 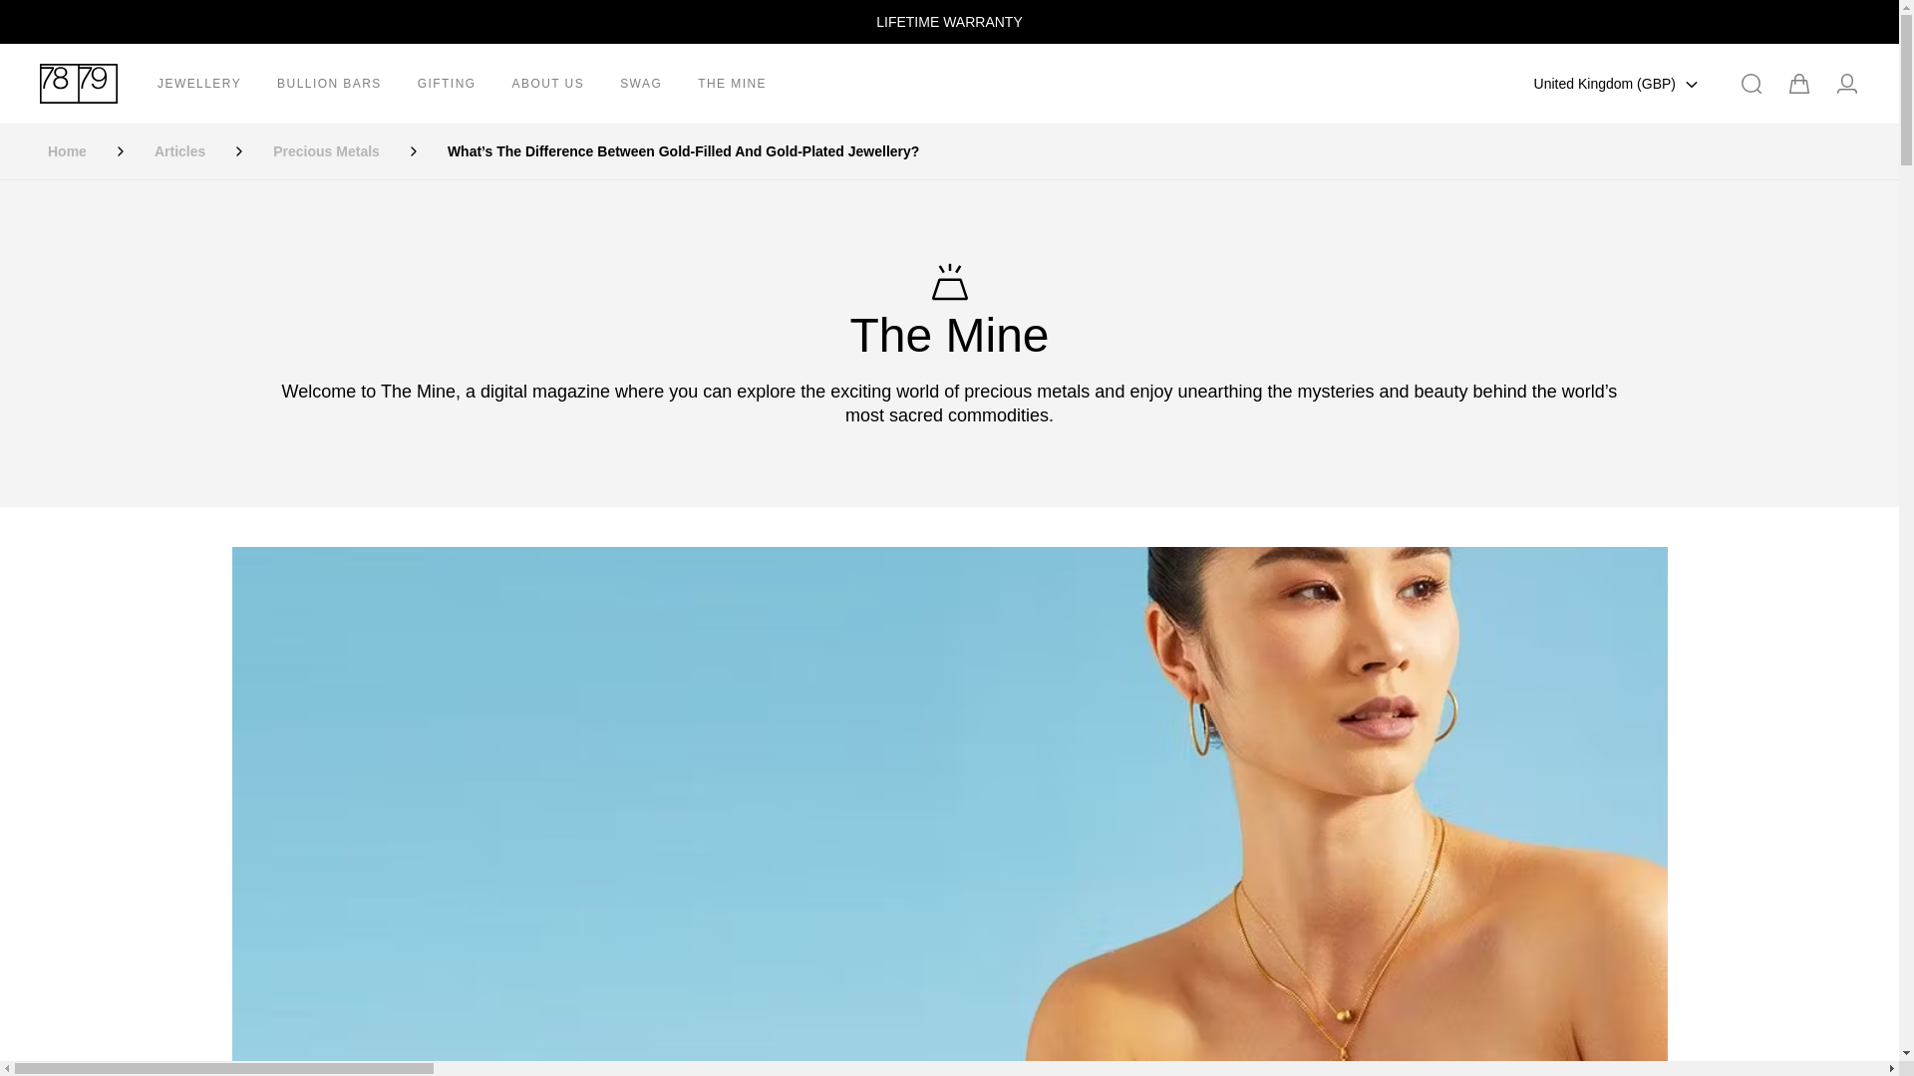 What do you see at coordinates (949, 312) in the screenshot?
I see `The Mine` at bounding box center [949, 312].